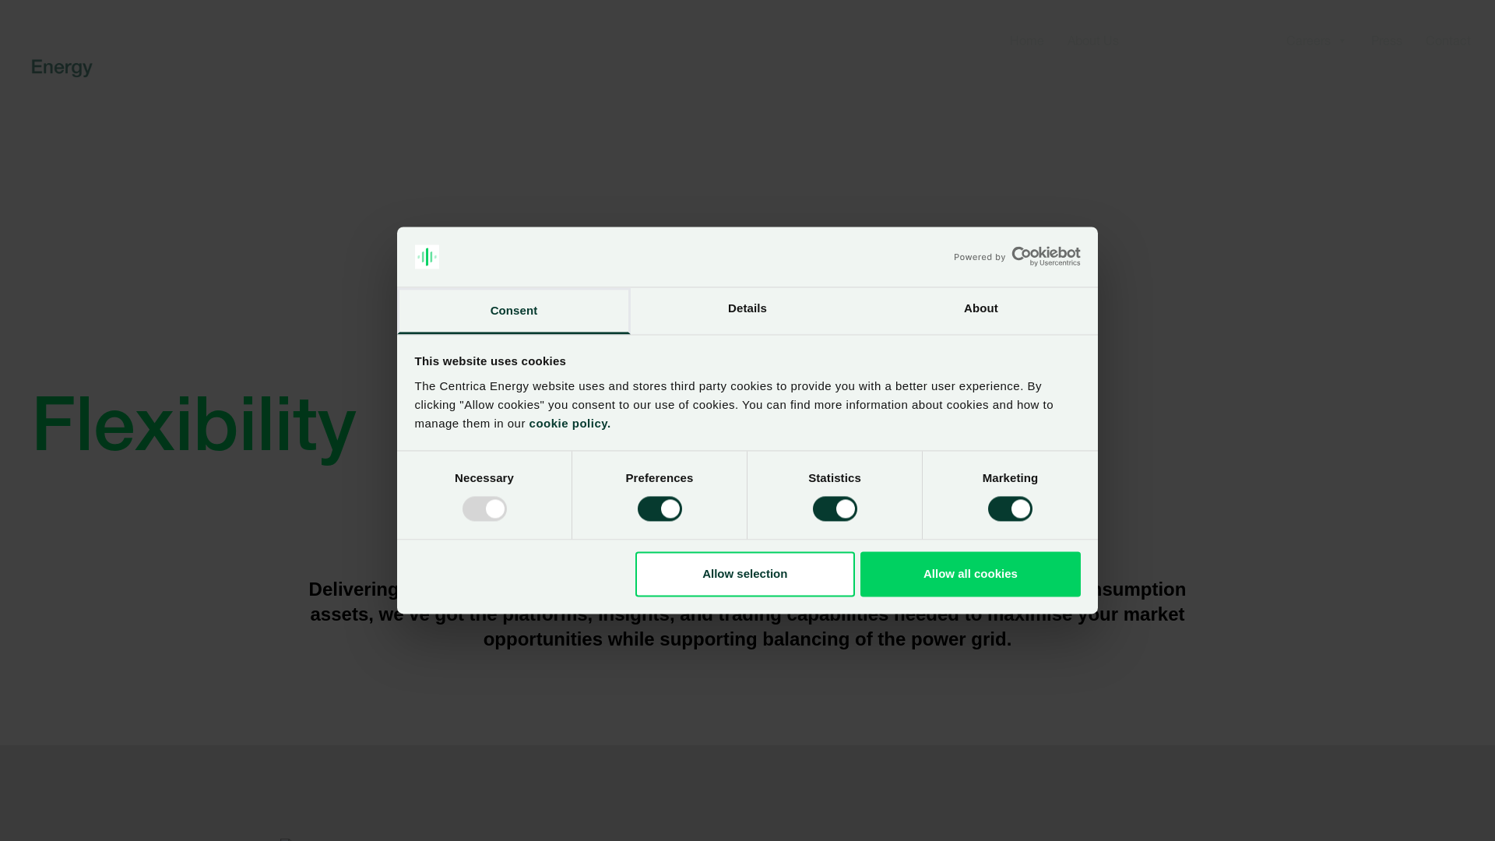 This screenshot has height=841, width=1495. Describe the element at coordinates (1317, 40) in the screenshot. I see `Careers` at that location.